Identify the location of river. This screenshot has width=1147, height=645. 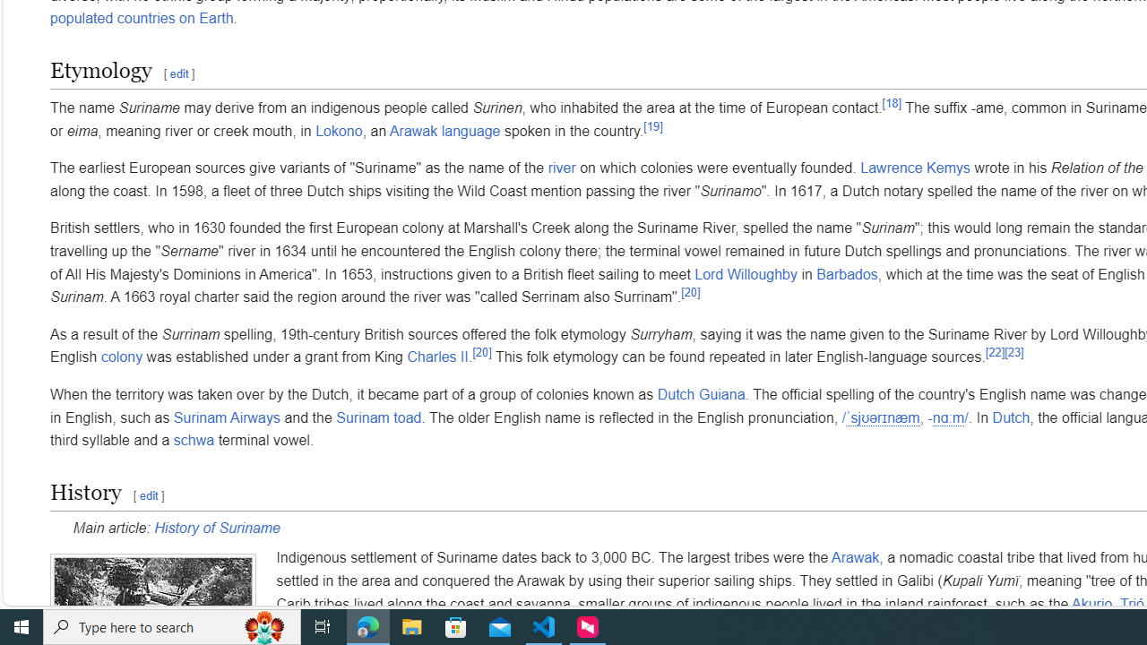
(561, 168).